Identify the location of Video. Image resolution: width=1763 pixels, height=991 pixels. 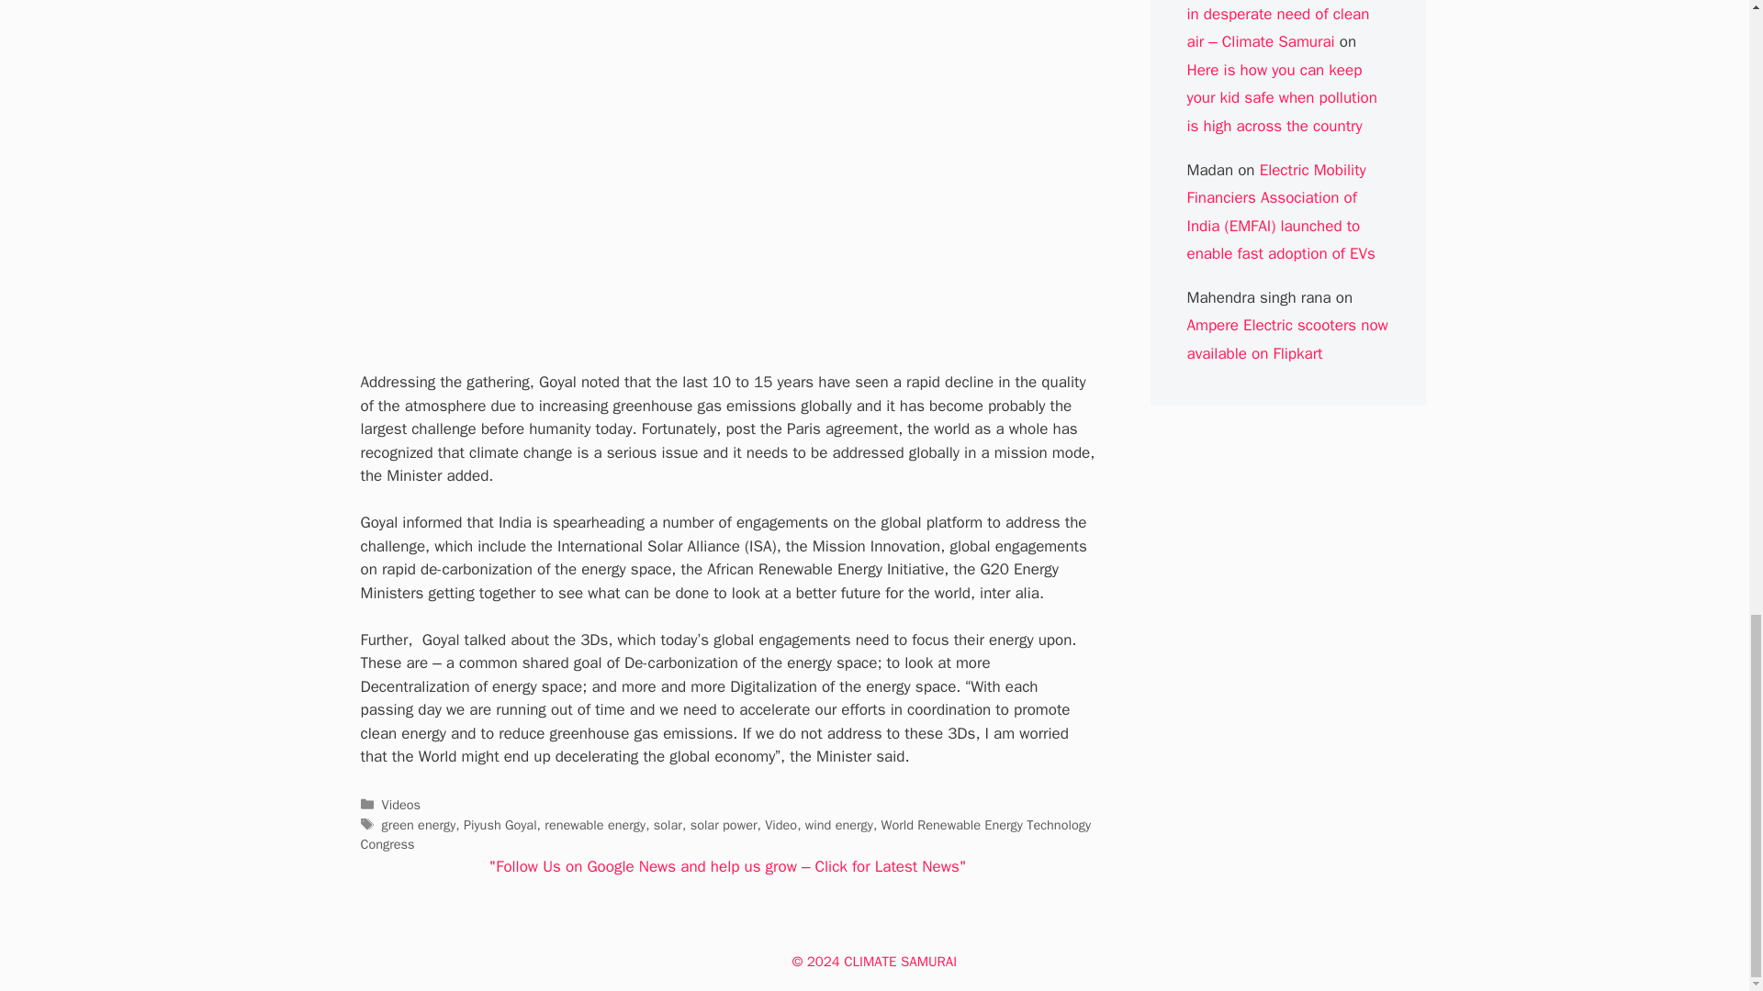
(780, 824).